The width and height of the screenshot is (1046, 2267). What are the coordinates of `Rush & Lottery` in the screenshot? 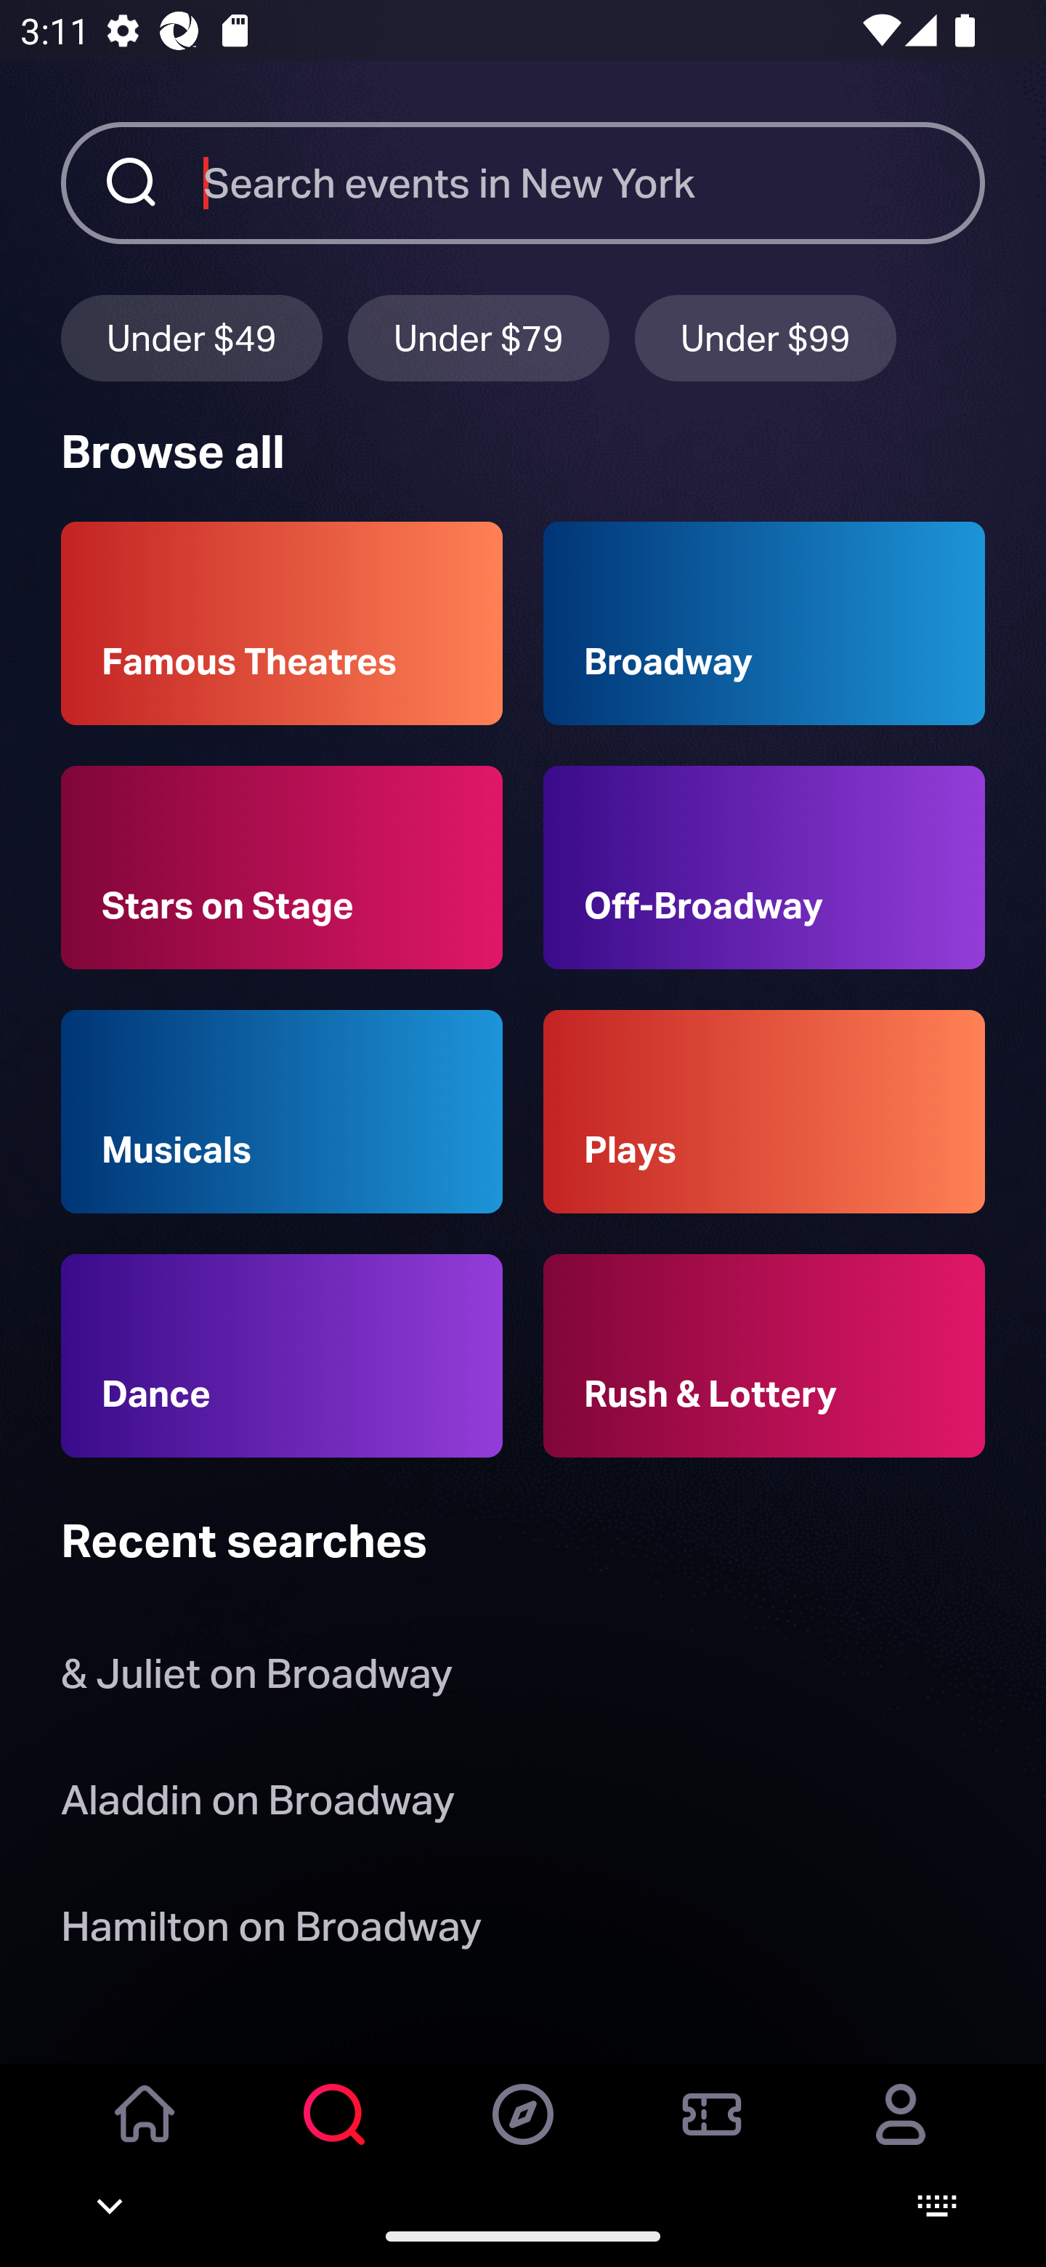 It's located at (764, 1356).